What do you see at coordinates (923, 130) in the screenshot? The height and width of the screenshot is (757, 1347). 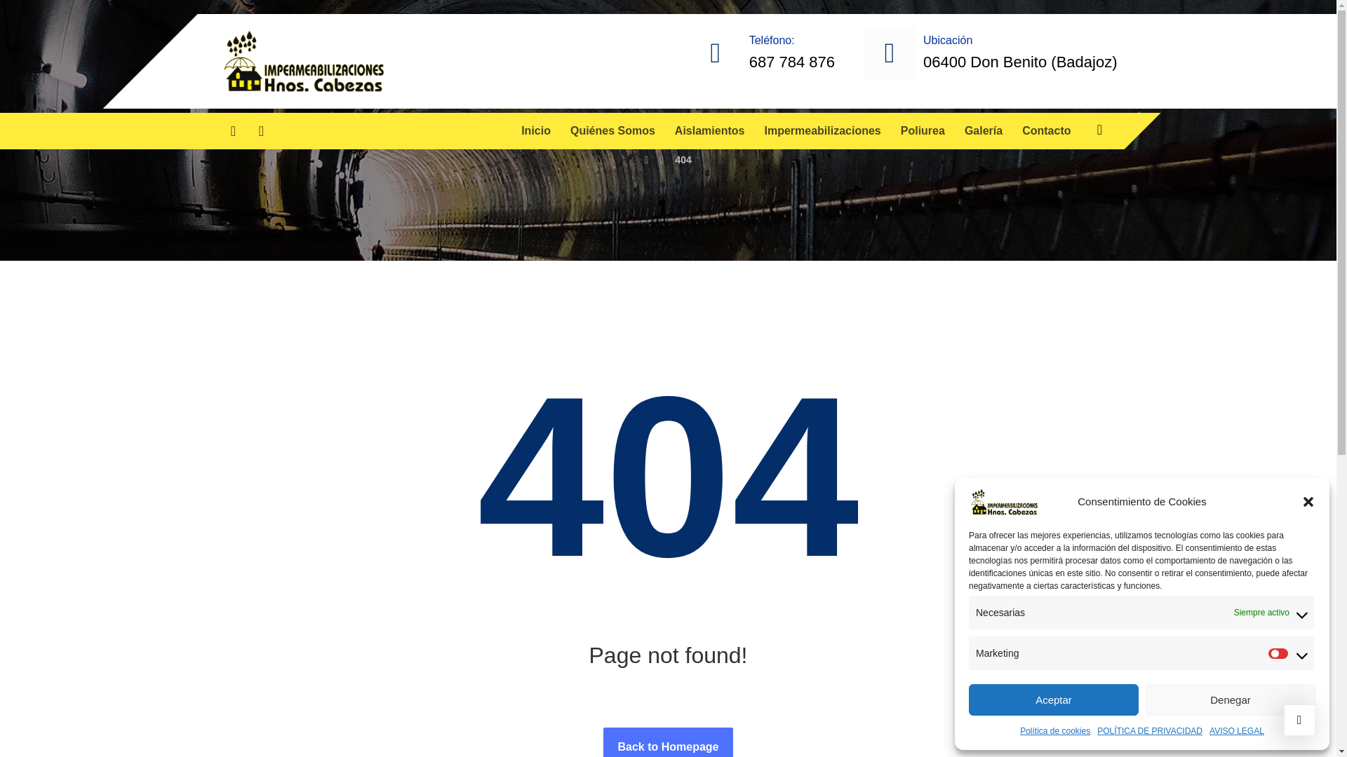 I see `Poliurea` at bounding box center [923, 130].